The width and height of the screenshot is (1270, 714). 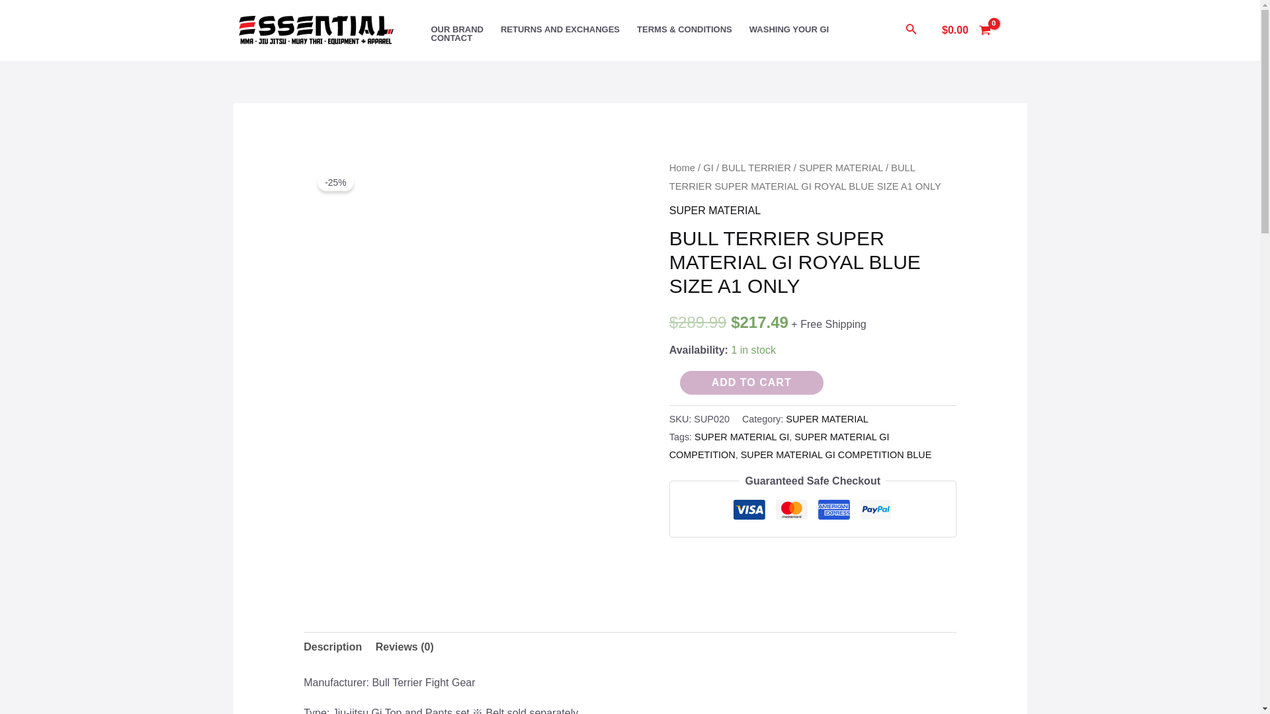 I want to click on Home, so click(x=681, y=168).